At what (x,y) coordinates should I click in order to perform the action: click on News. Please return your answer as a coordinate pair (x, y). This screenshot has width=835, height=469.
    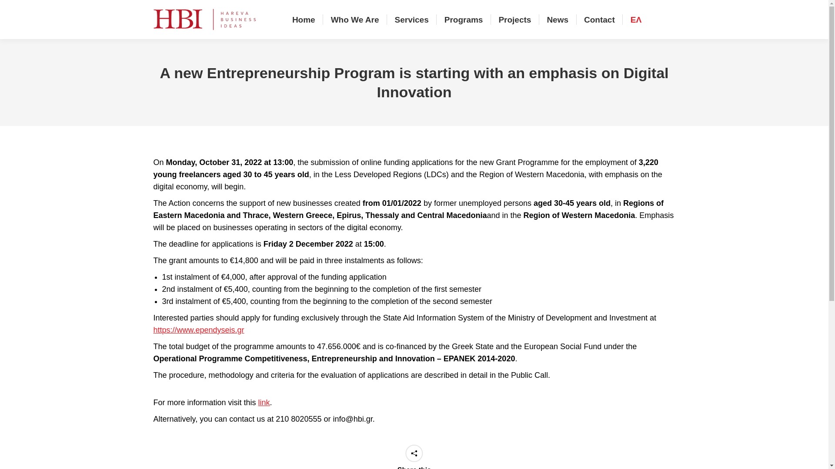
    Looking at the image, I should click on (558, 20).